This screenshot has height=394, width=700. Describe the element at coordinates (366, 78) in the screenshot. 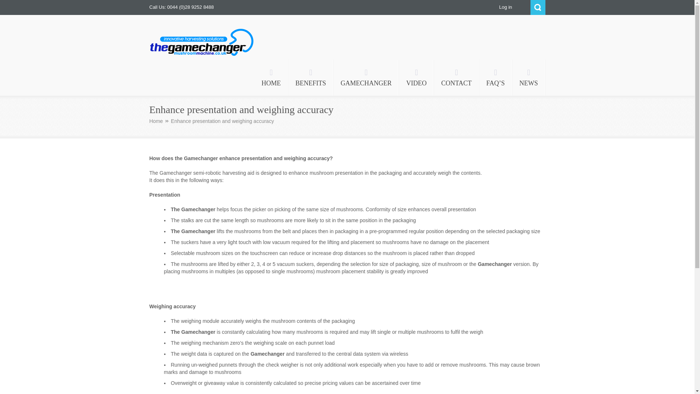

I see `GAMECHANGER` at that location.